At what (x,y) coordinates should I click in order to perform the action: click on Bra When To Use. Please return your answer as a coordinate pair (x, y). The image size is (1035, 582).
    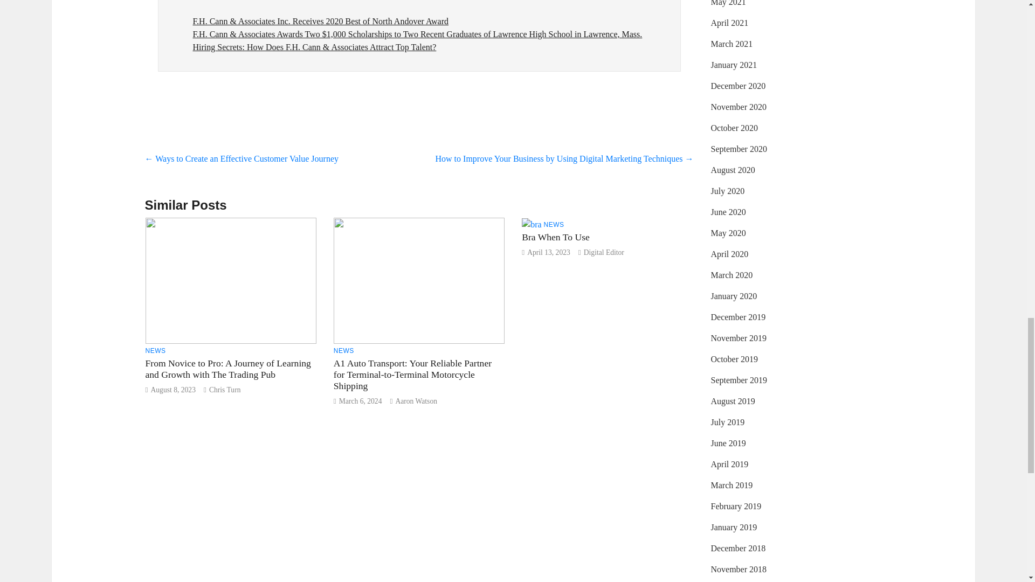
    Looking at the image, I should click on (555, 237).